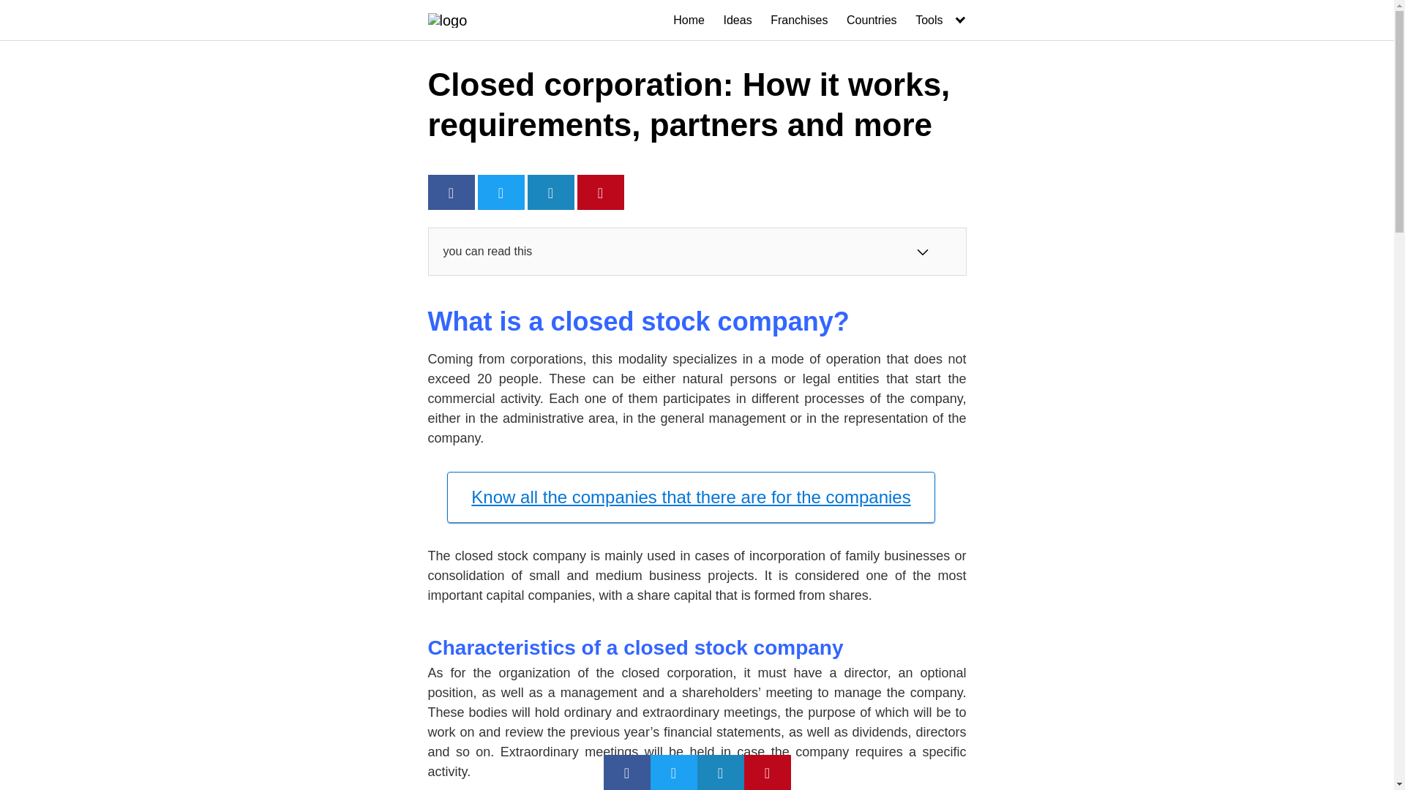 The height and width of the screenshot is (790, 1405). What do you see at coordinates (738, 20) in the screenshot?
I see `Ideas` at bounding box center [738, 20].